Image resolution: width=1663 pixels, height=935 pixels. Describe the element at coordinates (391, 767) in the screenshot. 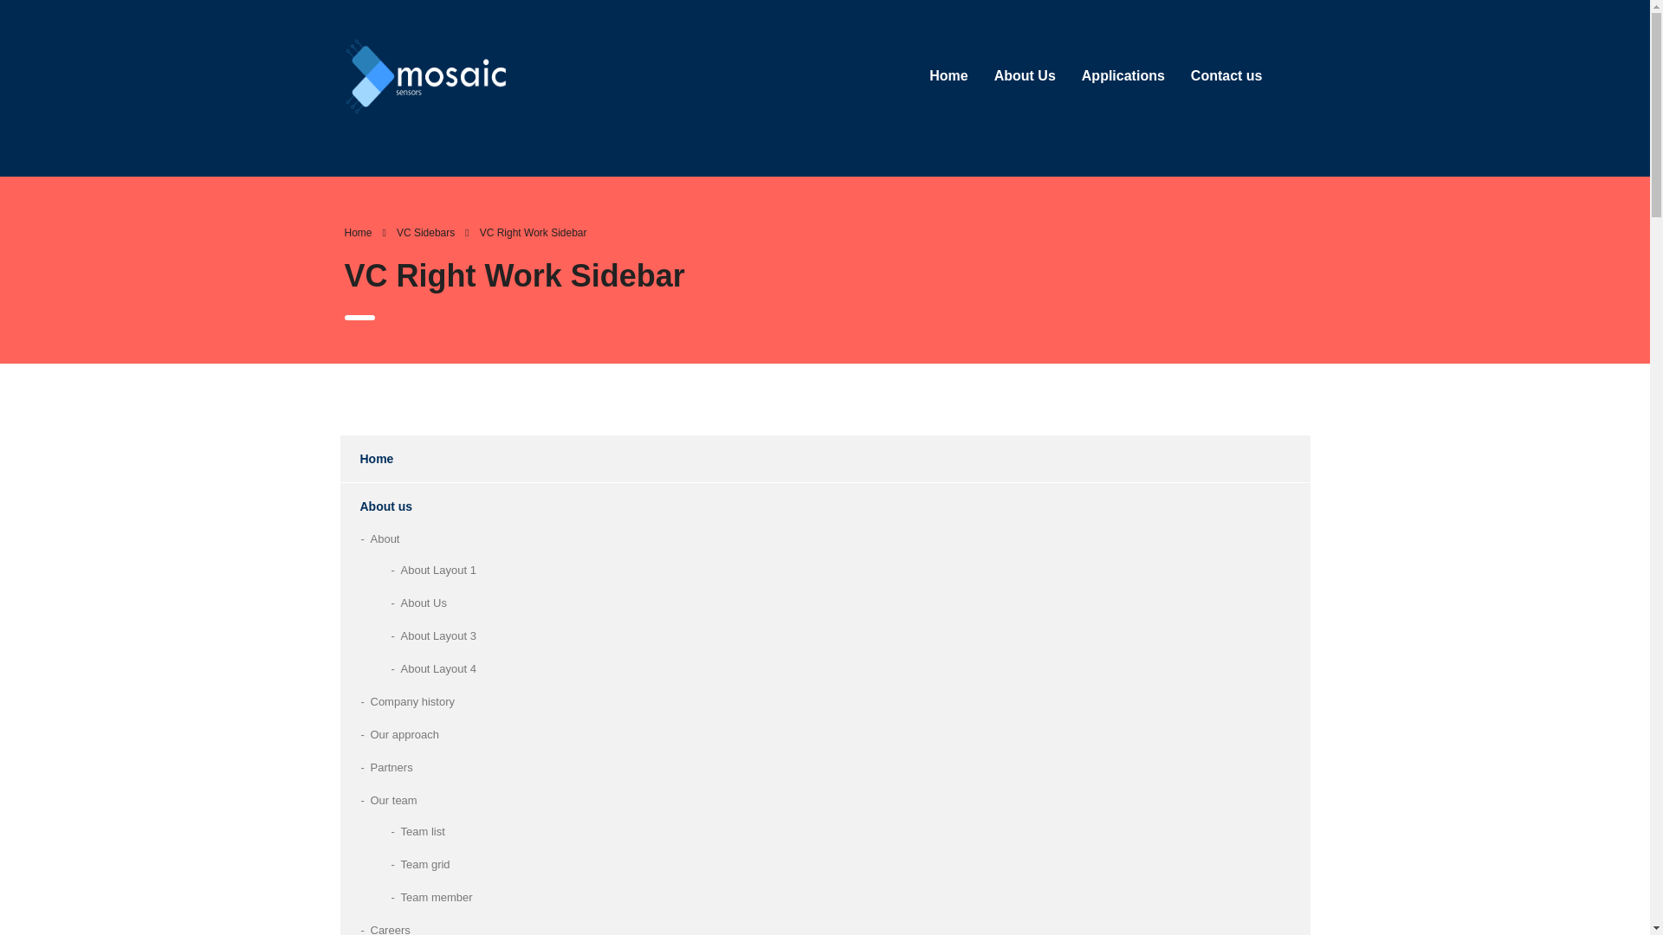

I see `Partners` at that location.